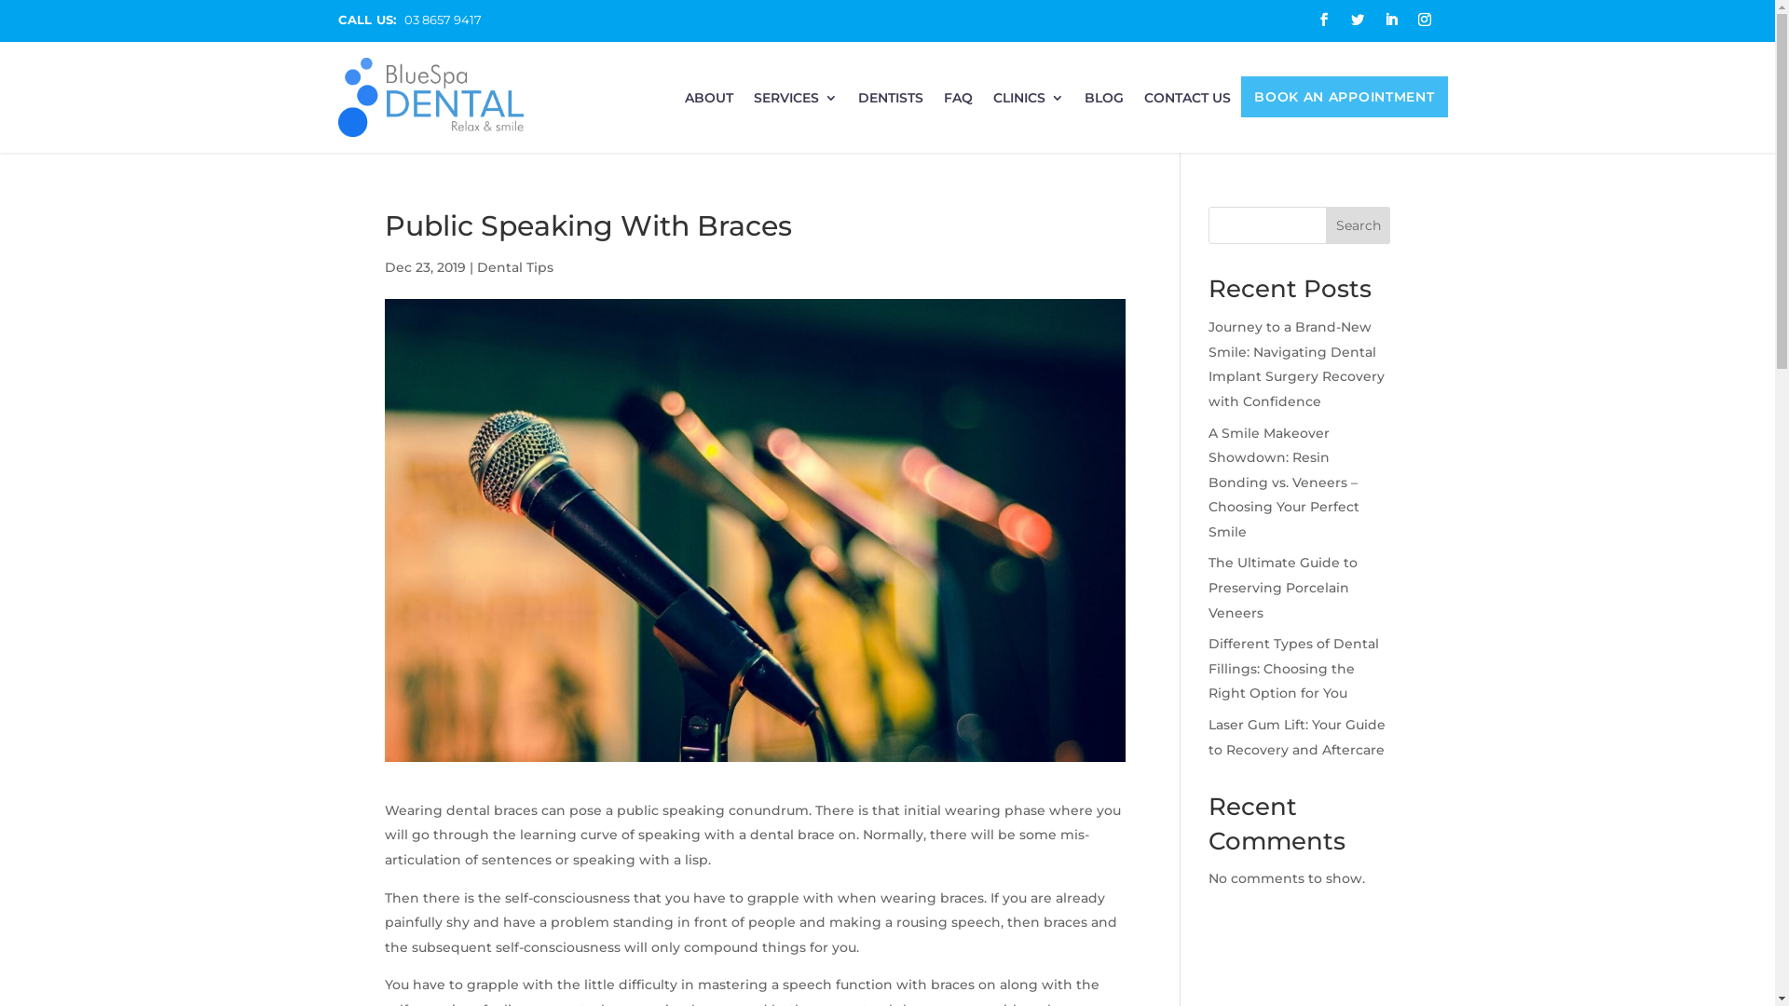 This screenshot has width=1789, height=1006. What do you see at coordinates (515, 267) in the screenshot?
I see `Dental Tips` at bounding box center [515, 267].